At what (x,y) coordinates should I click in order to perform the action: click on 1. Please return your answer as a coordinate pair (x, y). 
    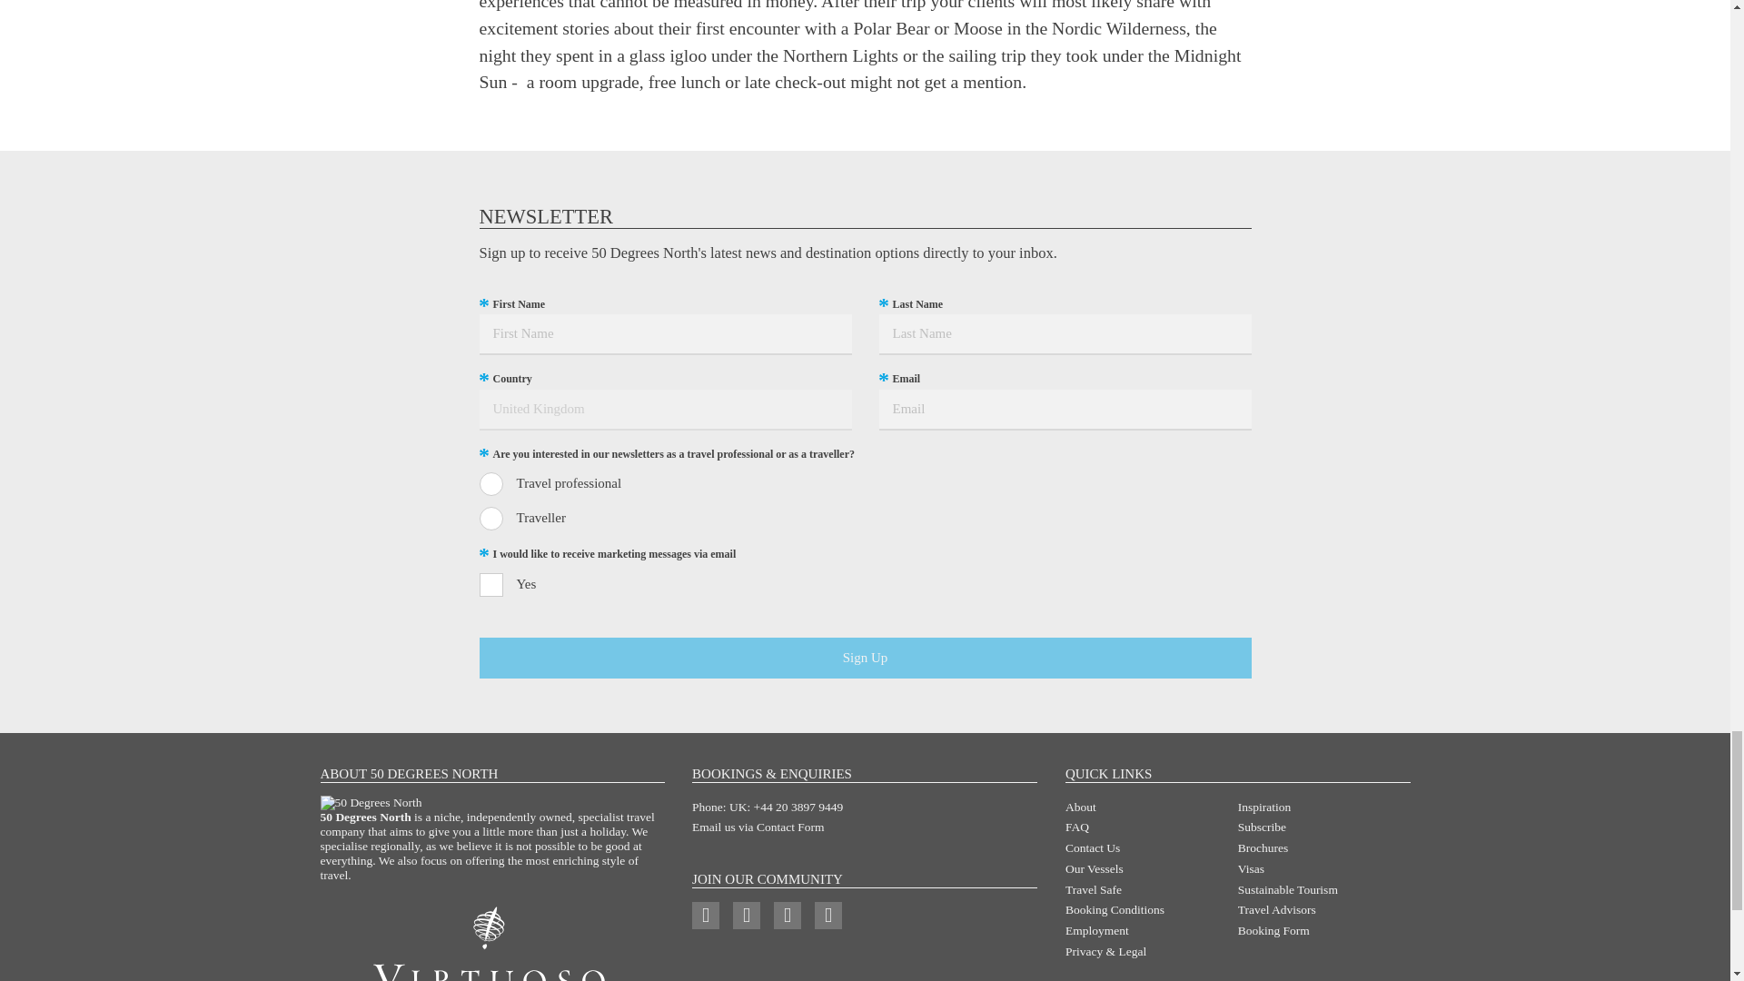
    Looking at the image, I should click on (491, 584).